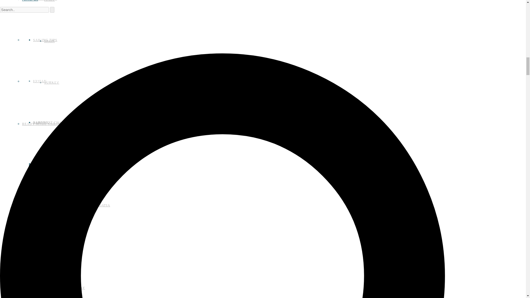  Describe the element at coordinates (43, 124) in the screenshot. I see `READY MADE SAILING` at that location.